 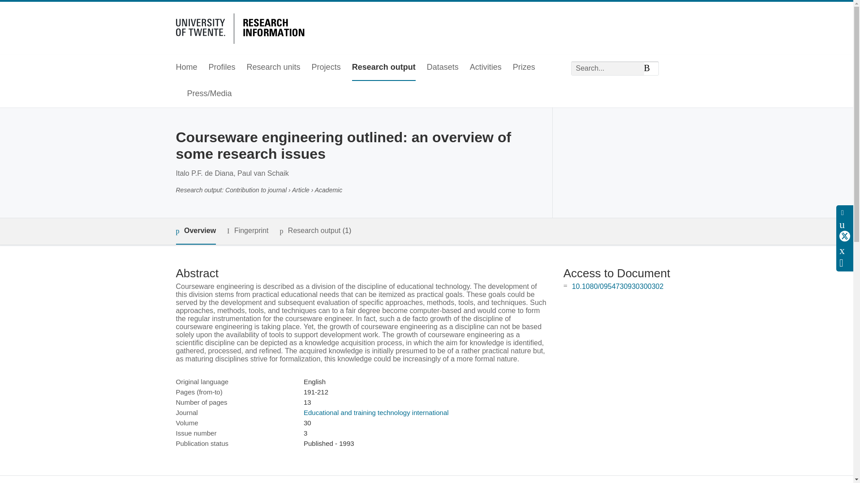 What do you see at coordinates (486, 68) in the screenshot?
I see `Activities` at bounding box center [486, 68].